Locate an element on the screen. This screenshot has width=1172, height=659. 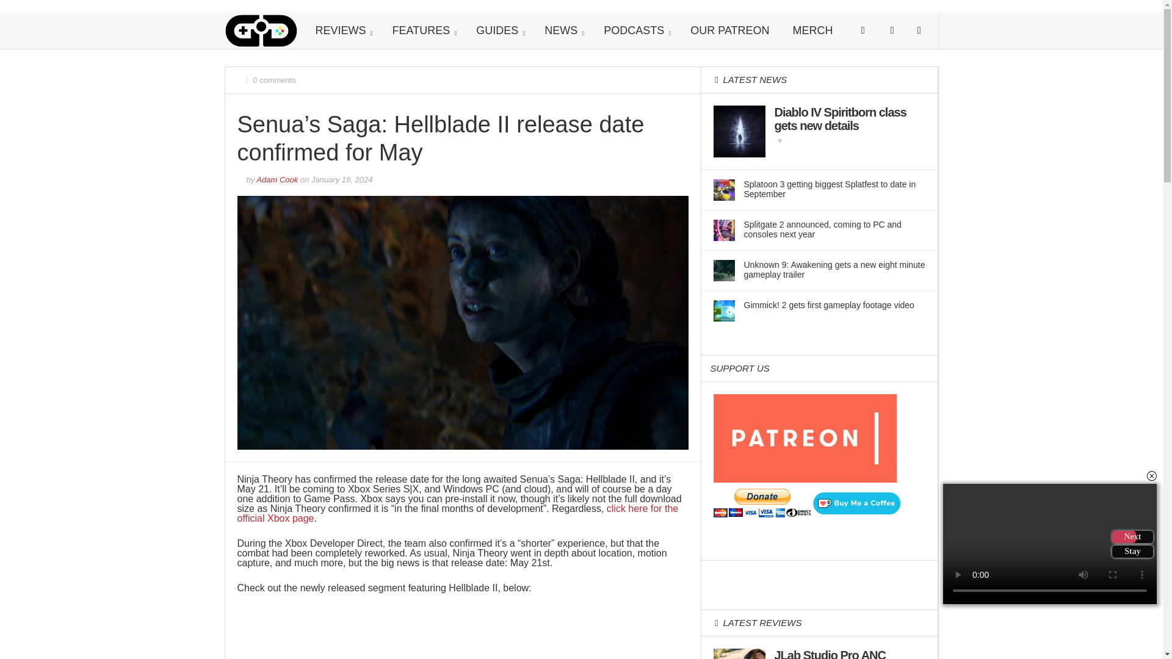
NEWS is located at coordinates (562, 31).